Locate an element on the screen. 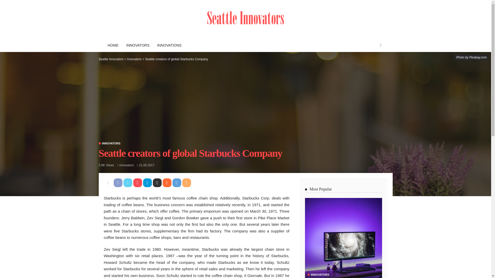 The width and height of the screenshot is (495, 278). Innovators is located at coordinates (126, 165).